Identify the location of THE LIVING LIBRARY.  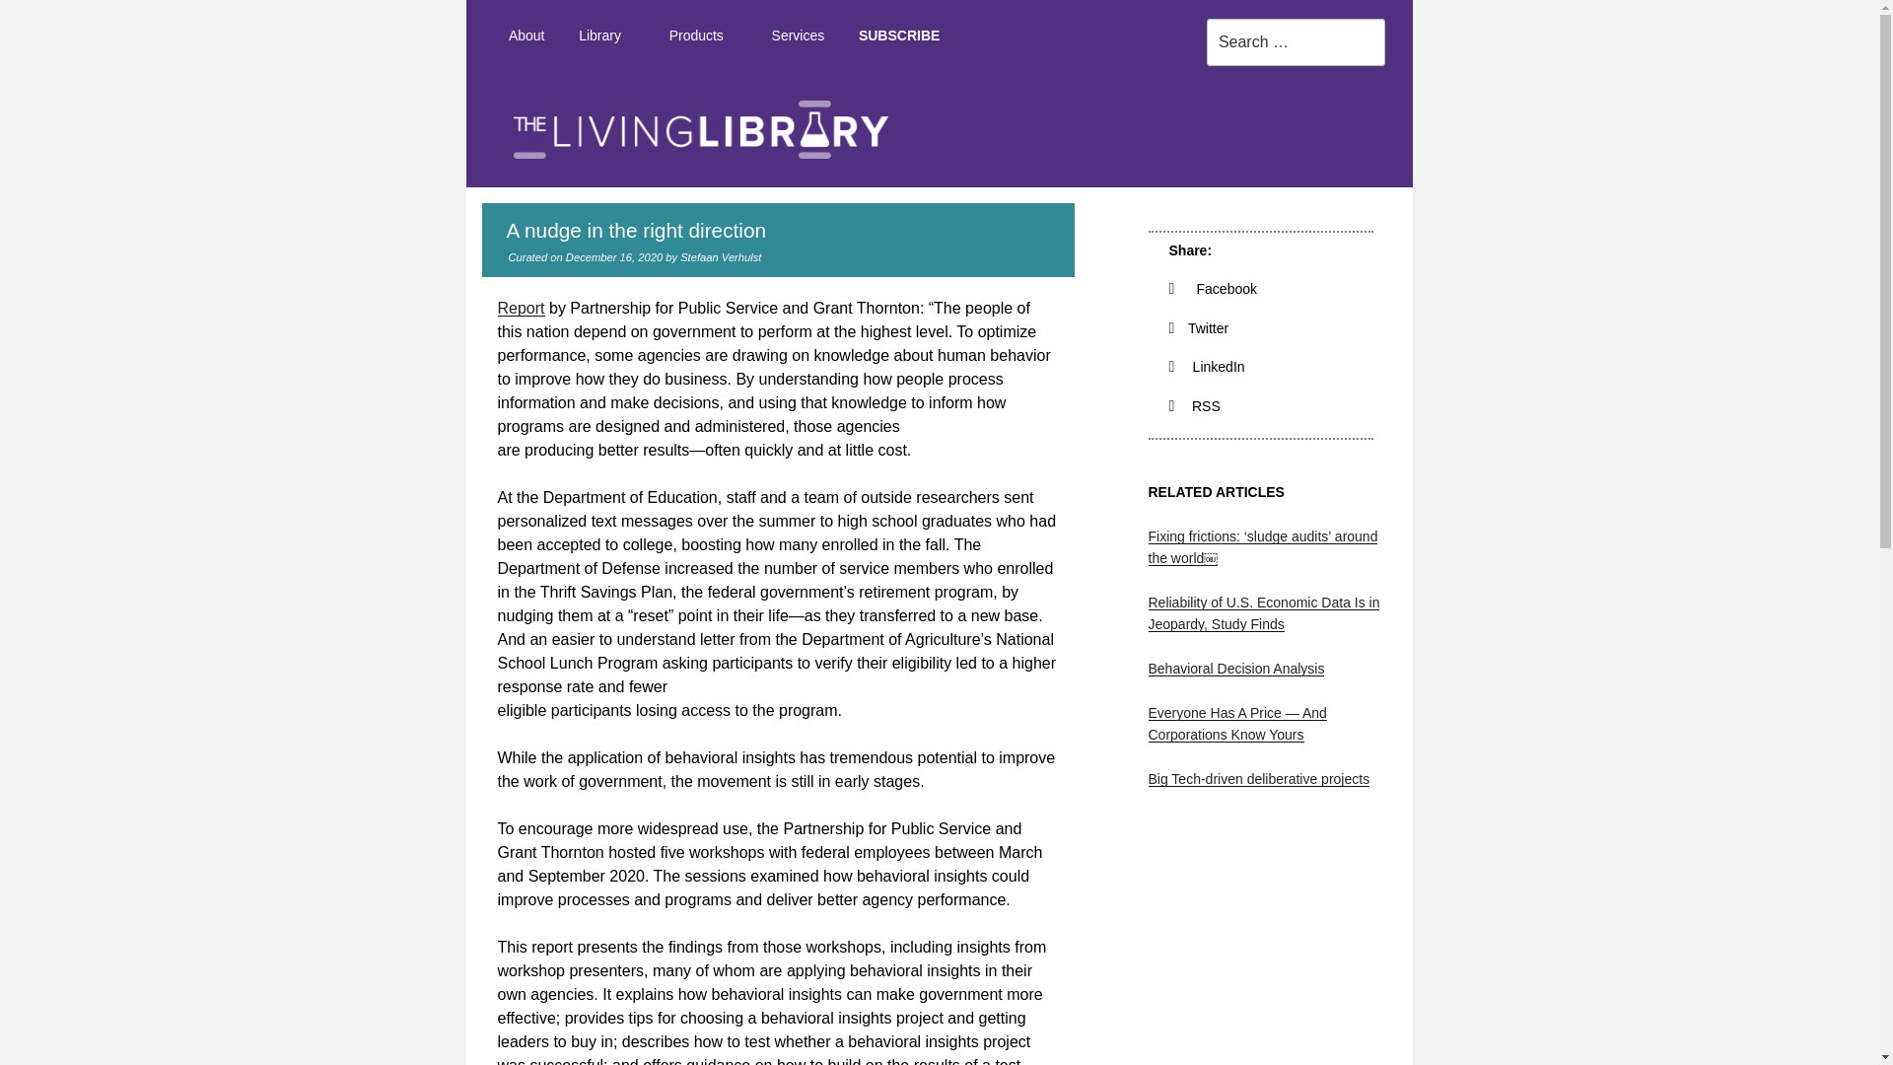
(1452, 206).